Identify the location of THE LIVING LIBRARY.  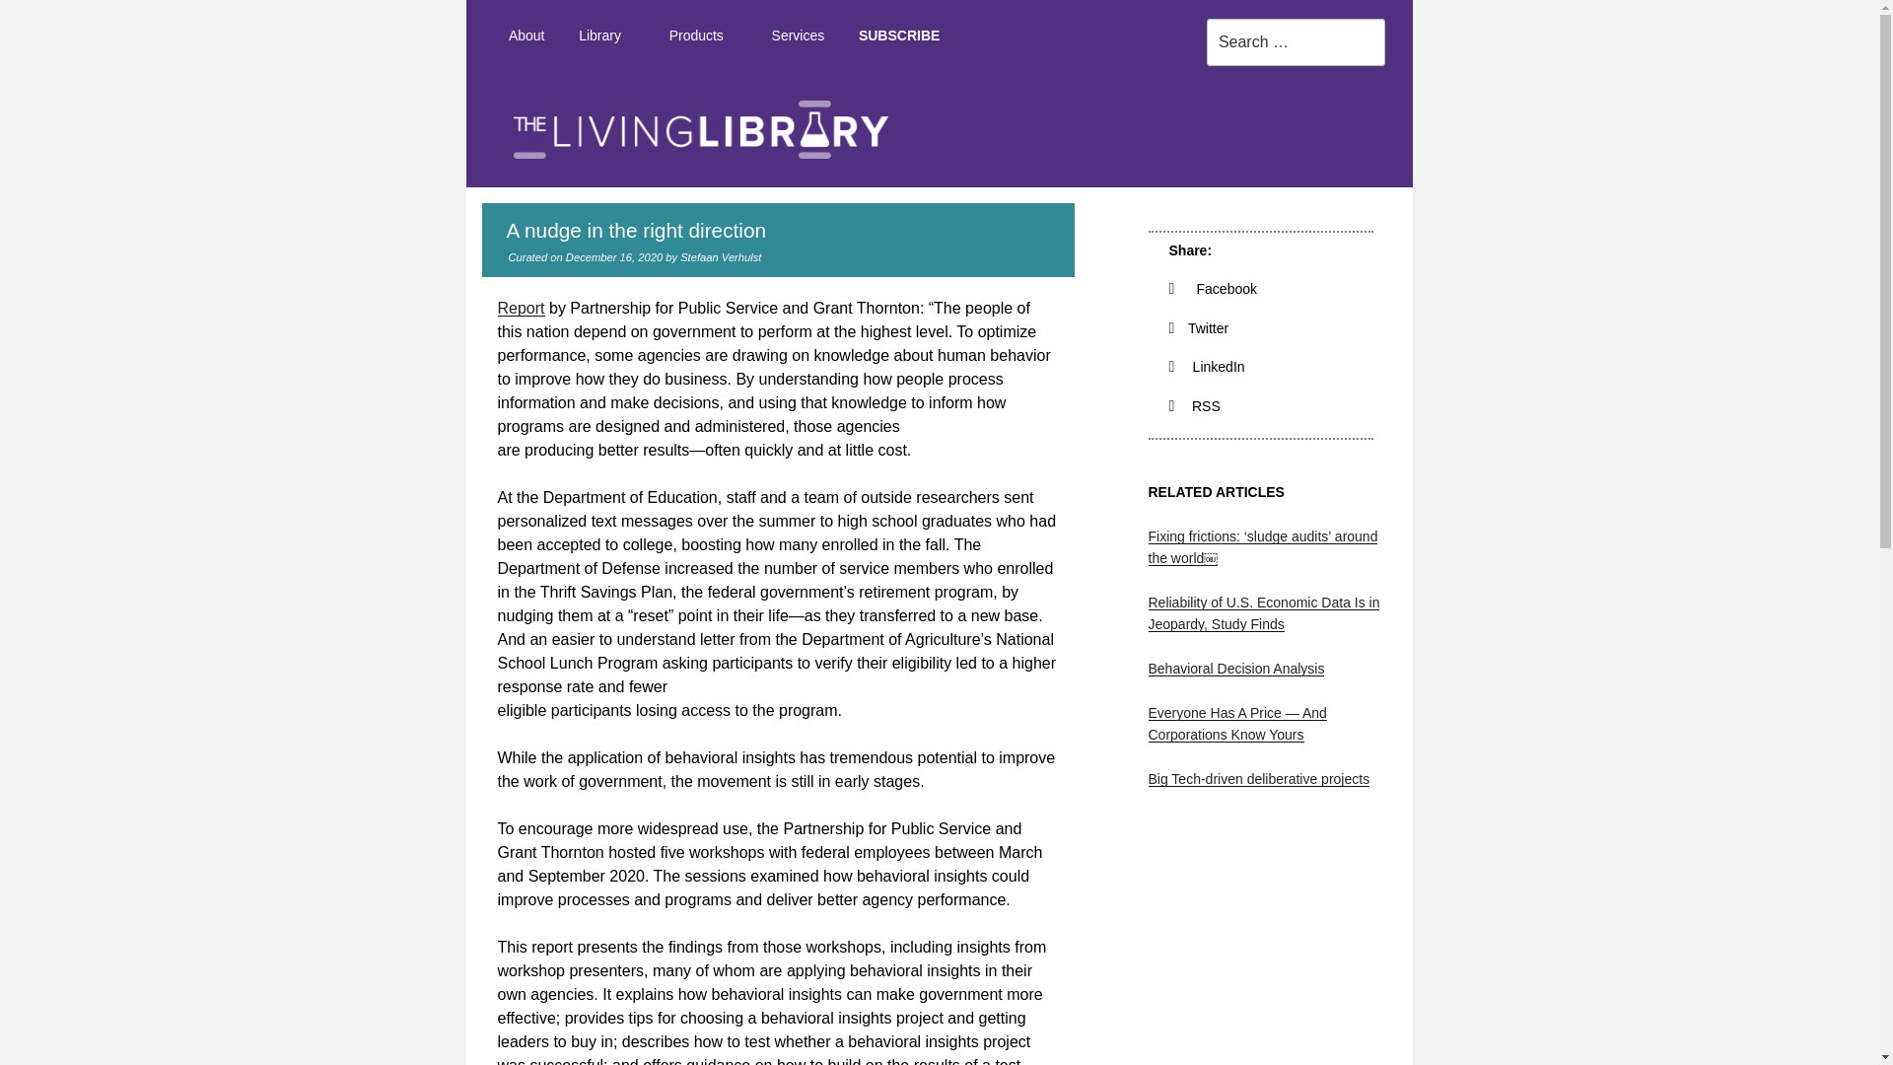
(1452, 206).